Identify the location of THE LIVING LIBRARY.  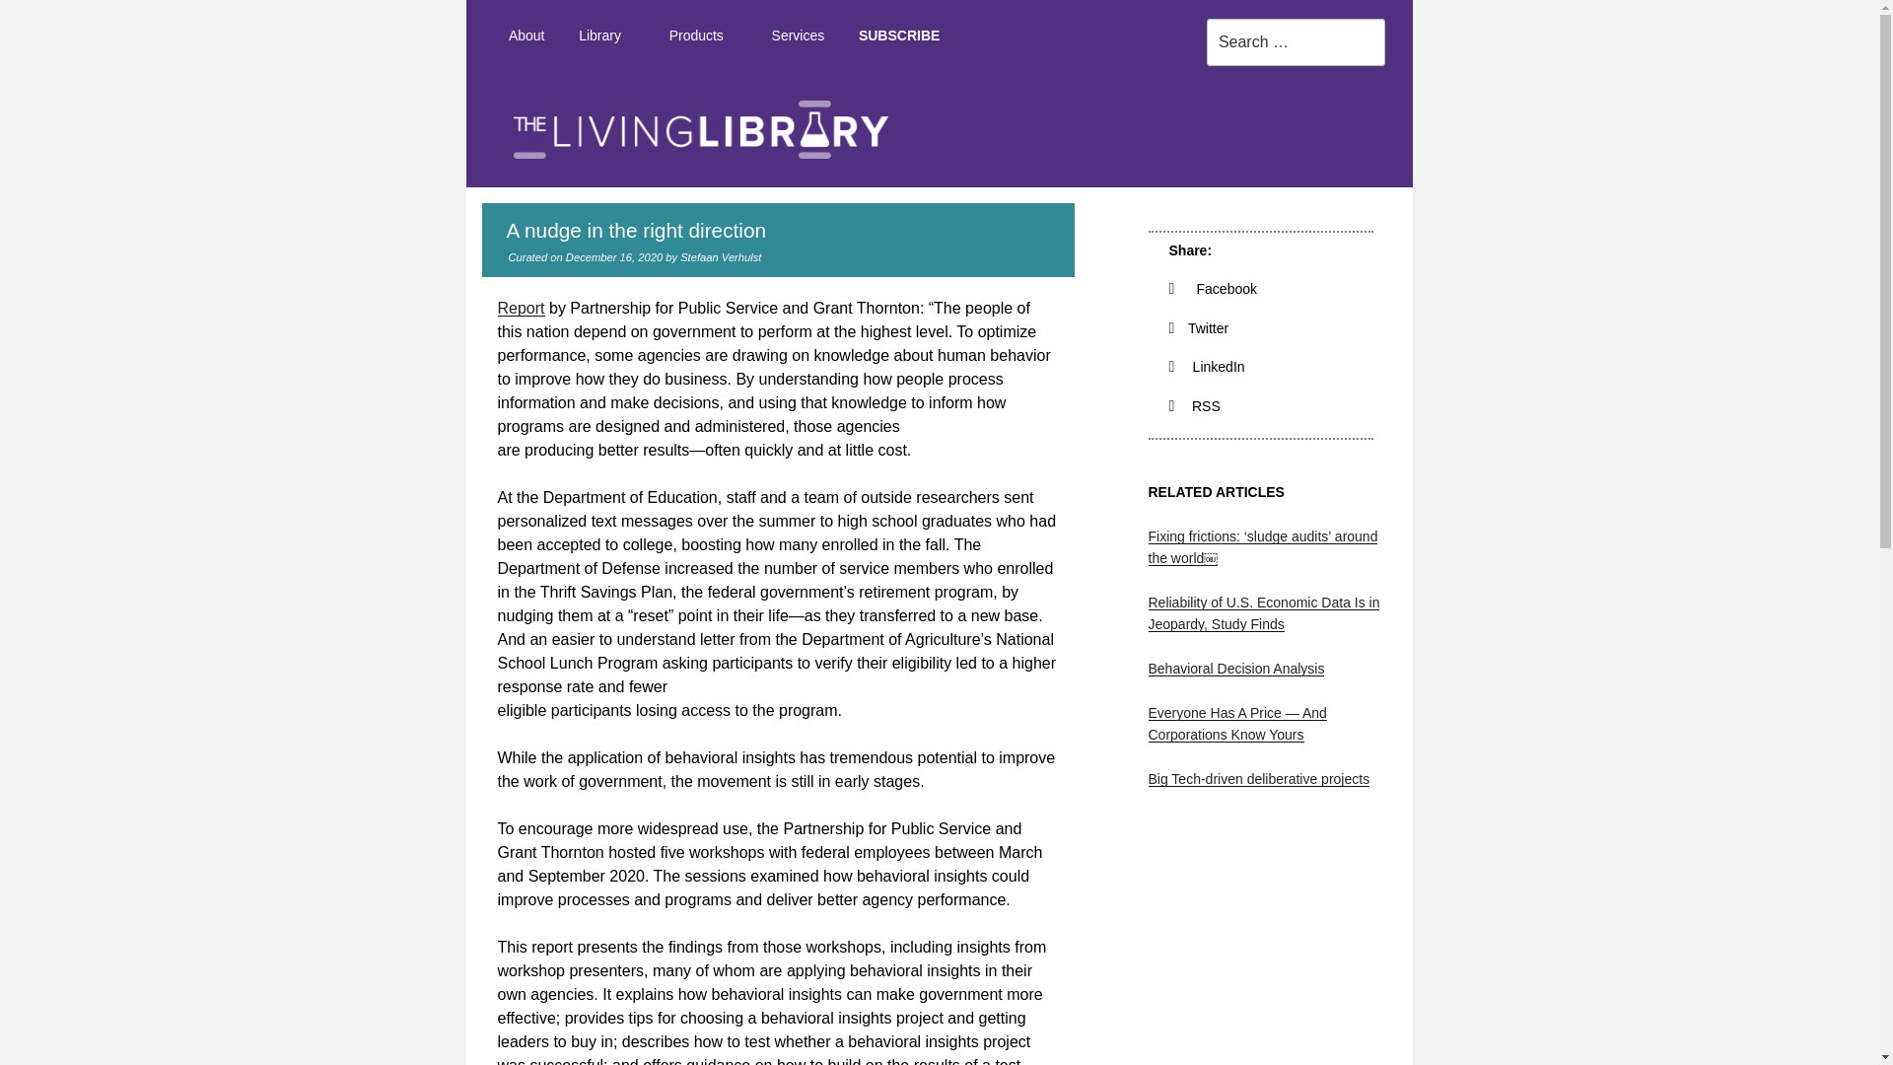
(1452, 206).